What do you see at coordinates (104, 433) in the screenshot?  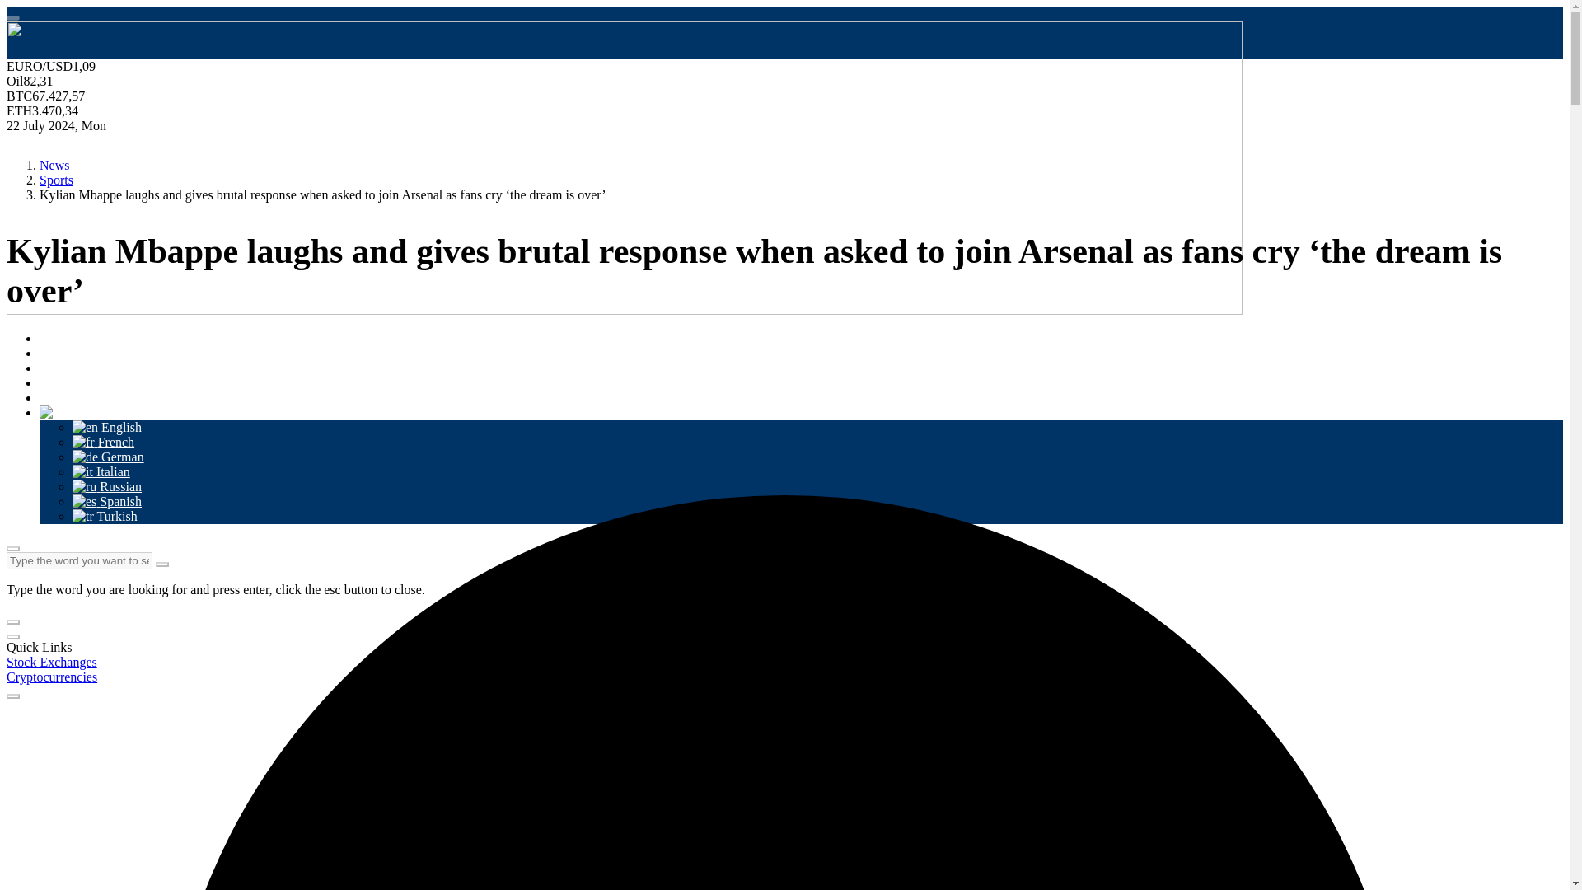 I see `French` at bounding box center [104, 433].